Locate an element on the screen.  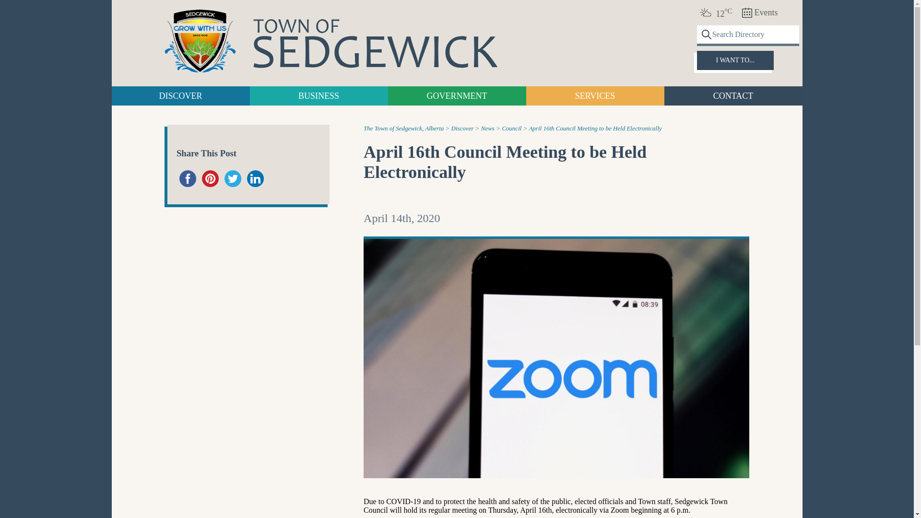
Go to Discover. is located at coordinates (462, 129).